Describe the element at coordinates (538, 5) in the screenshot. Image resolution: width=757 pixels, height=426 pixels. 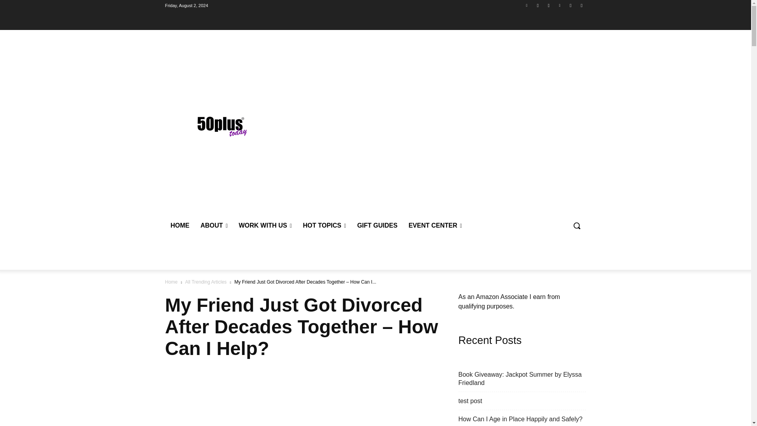
I see `Youtube` at that location.